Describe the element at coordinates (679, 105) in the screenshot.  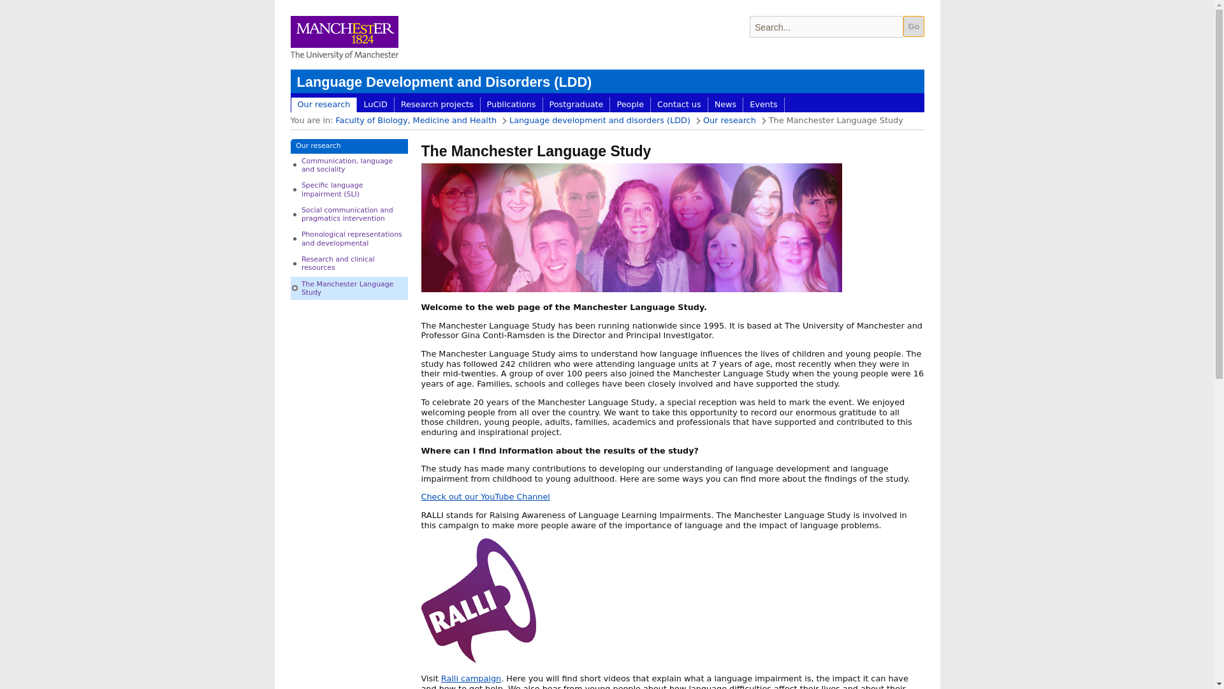
I see `Contact us` at that location.